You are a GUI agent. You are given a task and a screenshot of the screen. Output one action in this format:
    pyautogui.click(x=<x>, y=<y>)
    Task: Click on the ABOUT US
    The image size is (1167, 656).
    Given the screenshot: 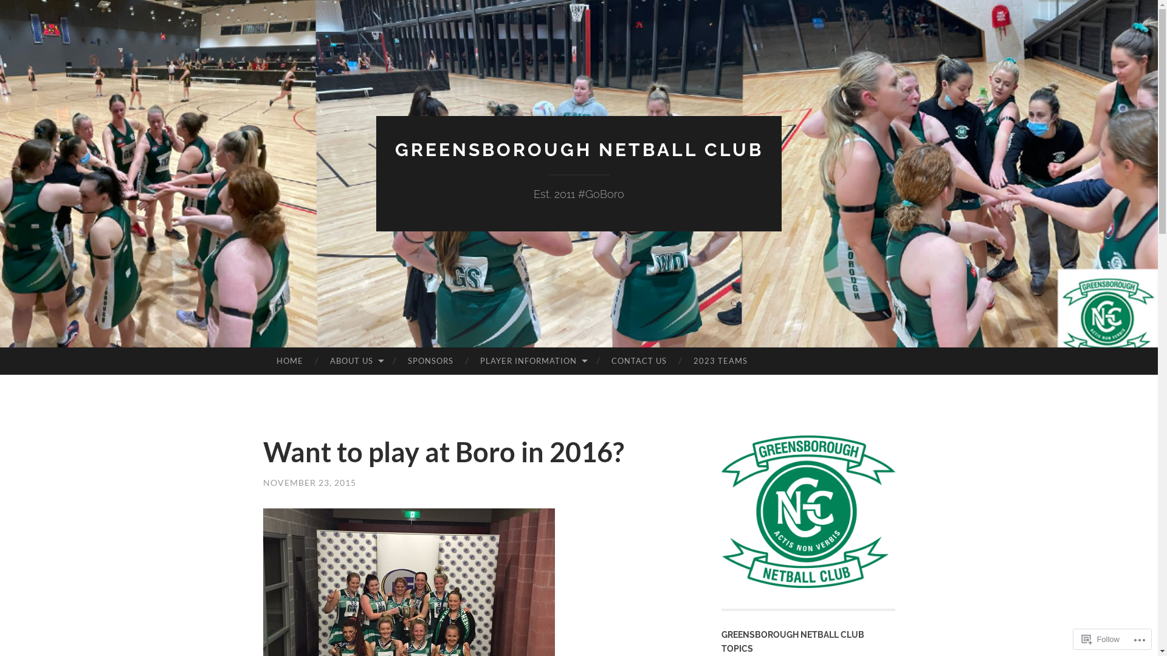 What is the action you would take?
    pyautogui.click(x=356, y=361)
    